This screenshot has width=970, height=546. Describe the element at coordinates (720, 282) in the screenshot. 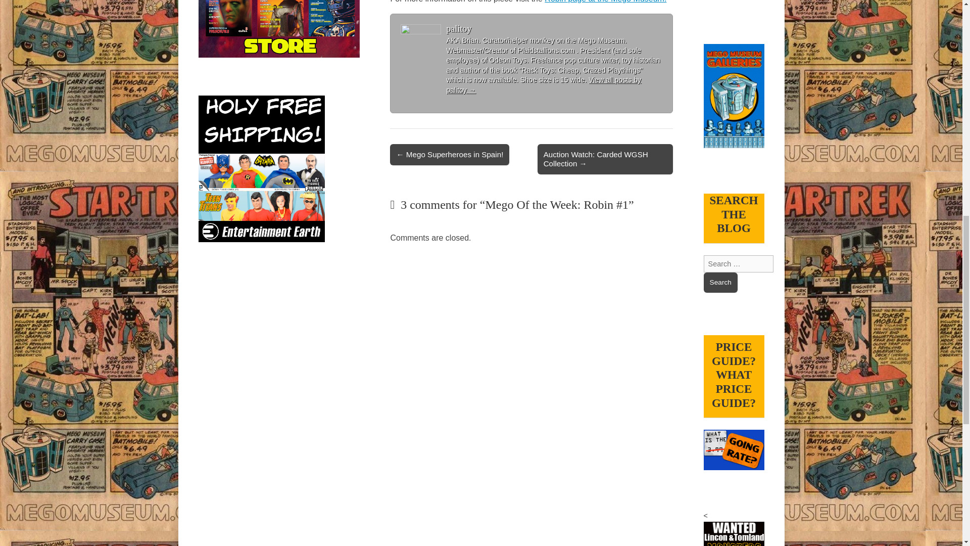

I see `Search` at that location.